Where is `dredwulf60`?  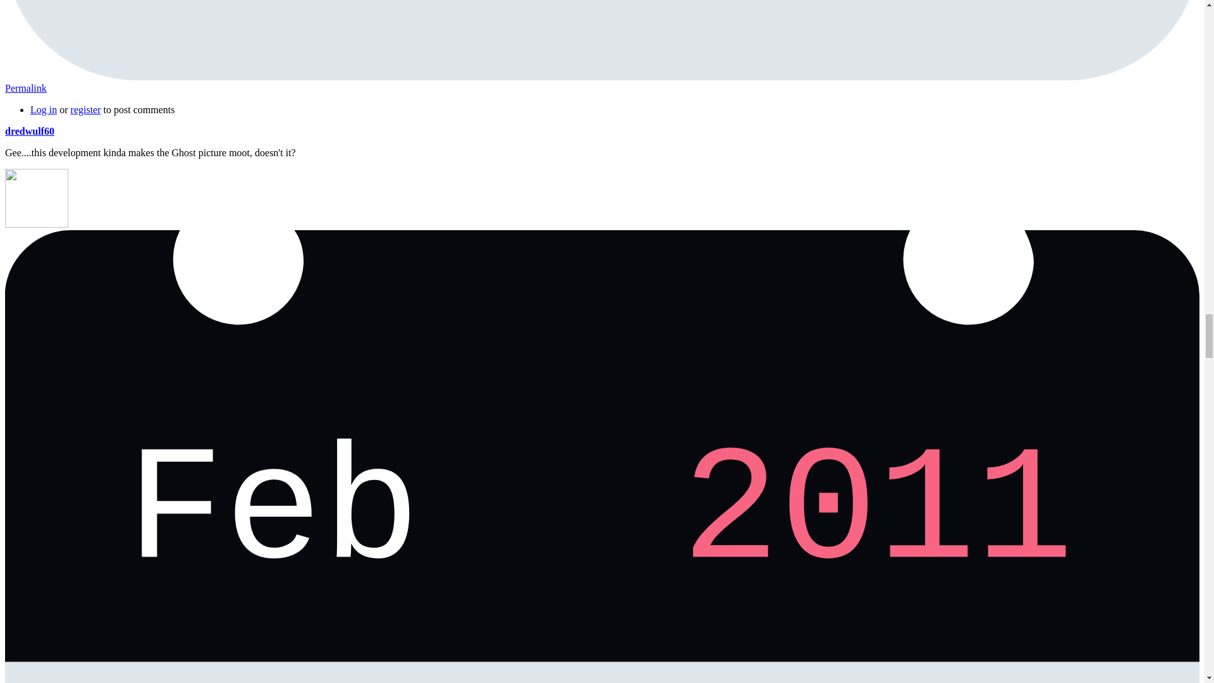
dredwulf60 is located at coordinates (29, 131).